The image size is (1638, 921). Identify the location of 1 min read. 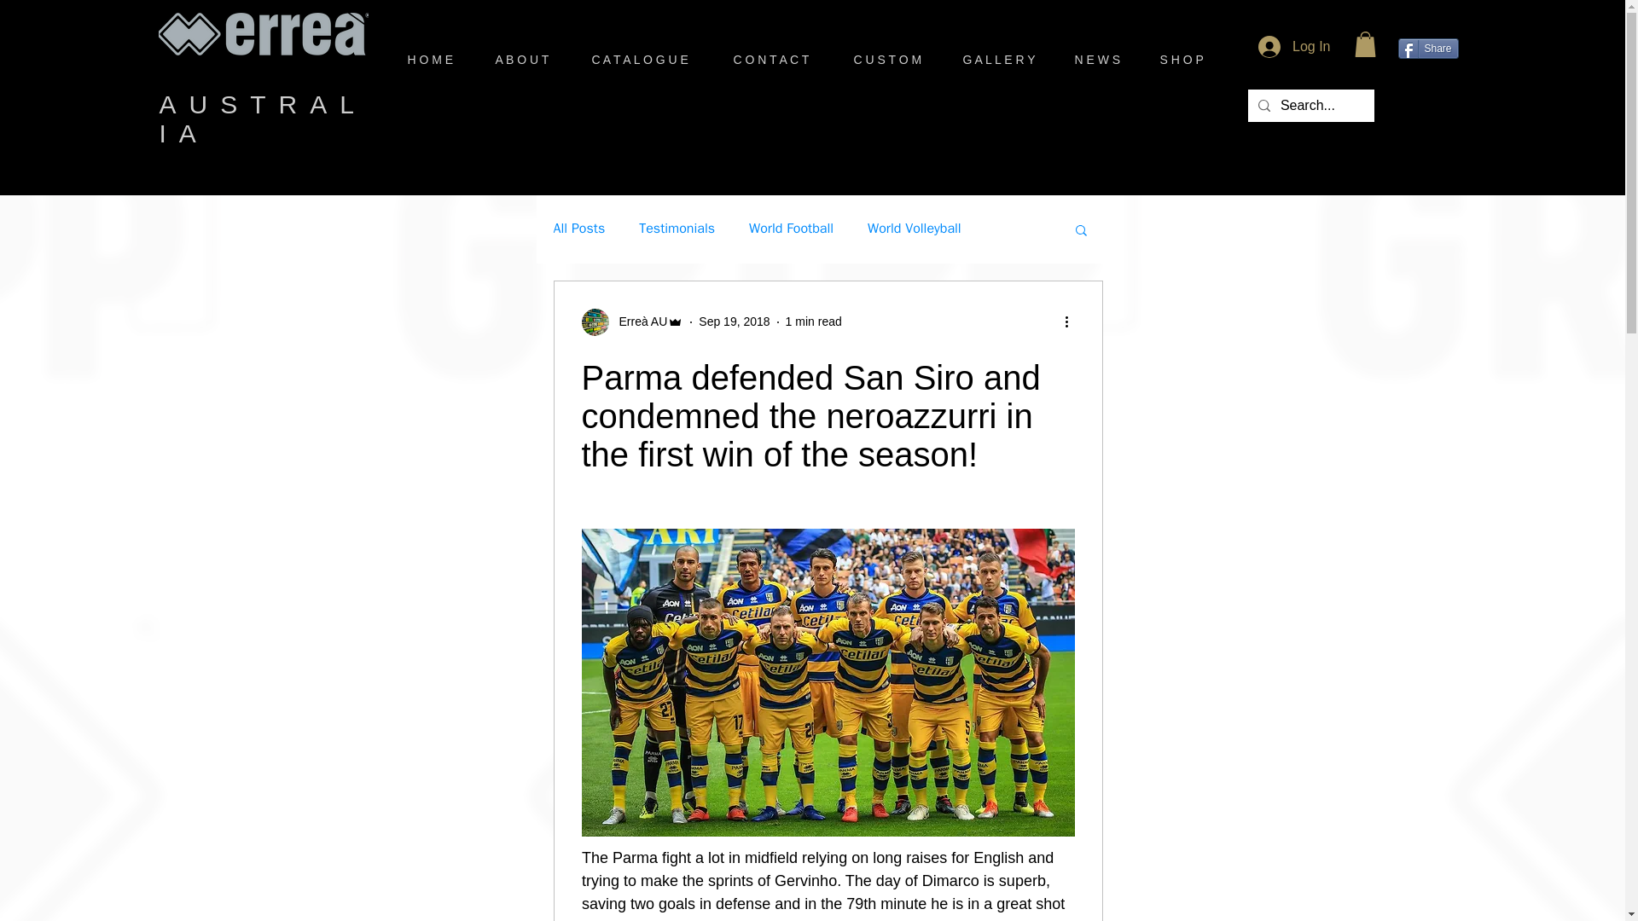
(814, 321).